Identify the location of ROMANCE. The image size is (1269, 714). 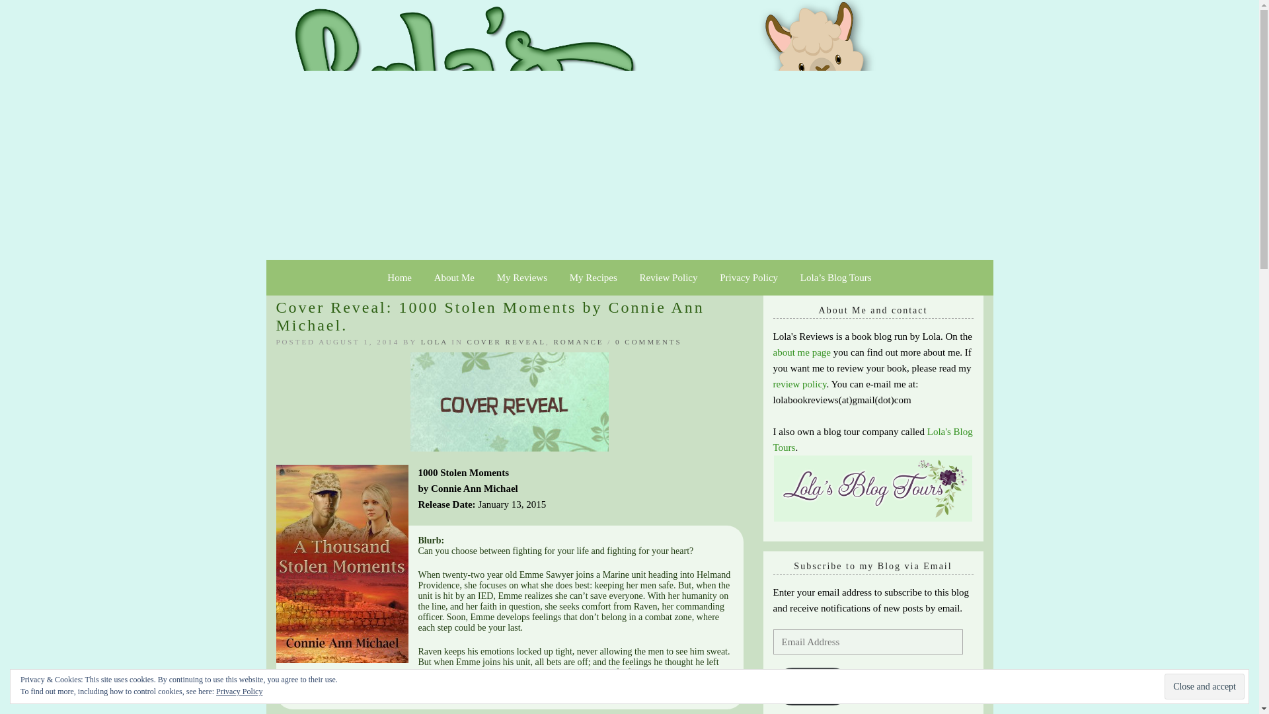
(578, 341).